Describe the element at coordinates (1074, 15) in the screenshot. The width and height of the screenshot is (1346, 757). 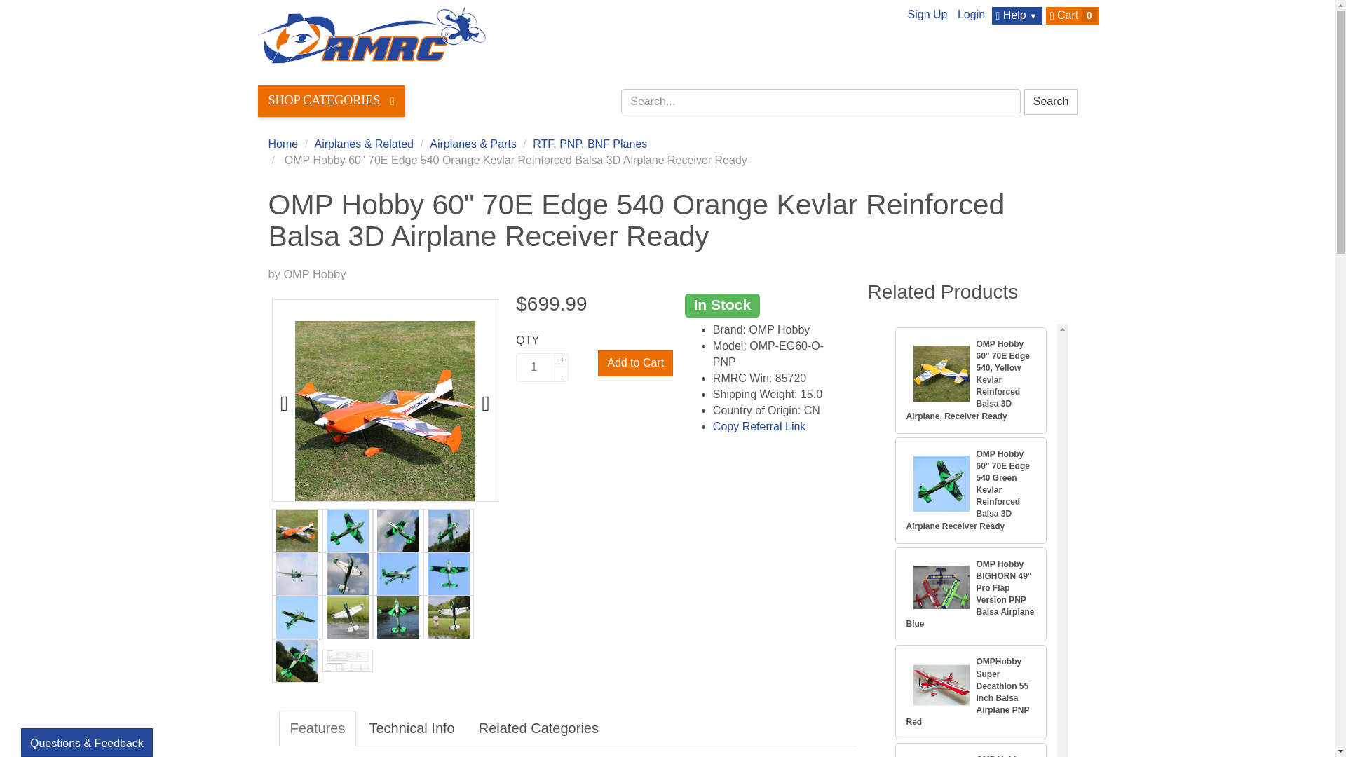
I see `Cart 0` at that location.